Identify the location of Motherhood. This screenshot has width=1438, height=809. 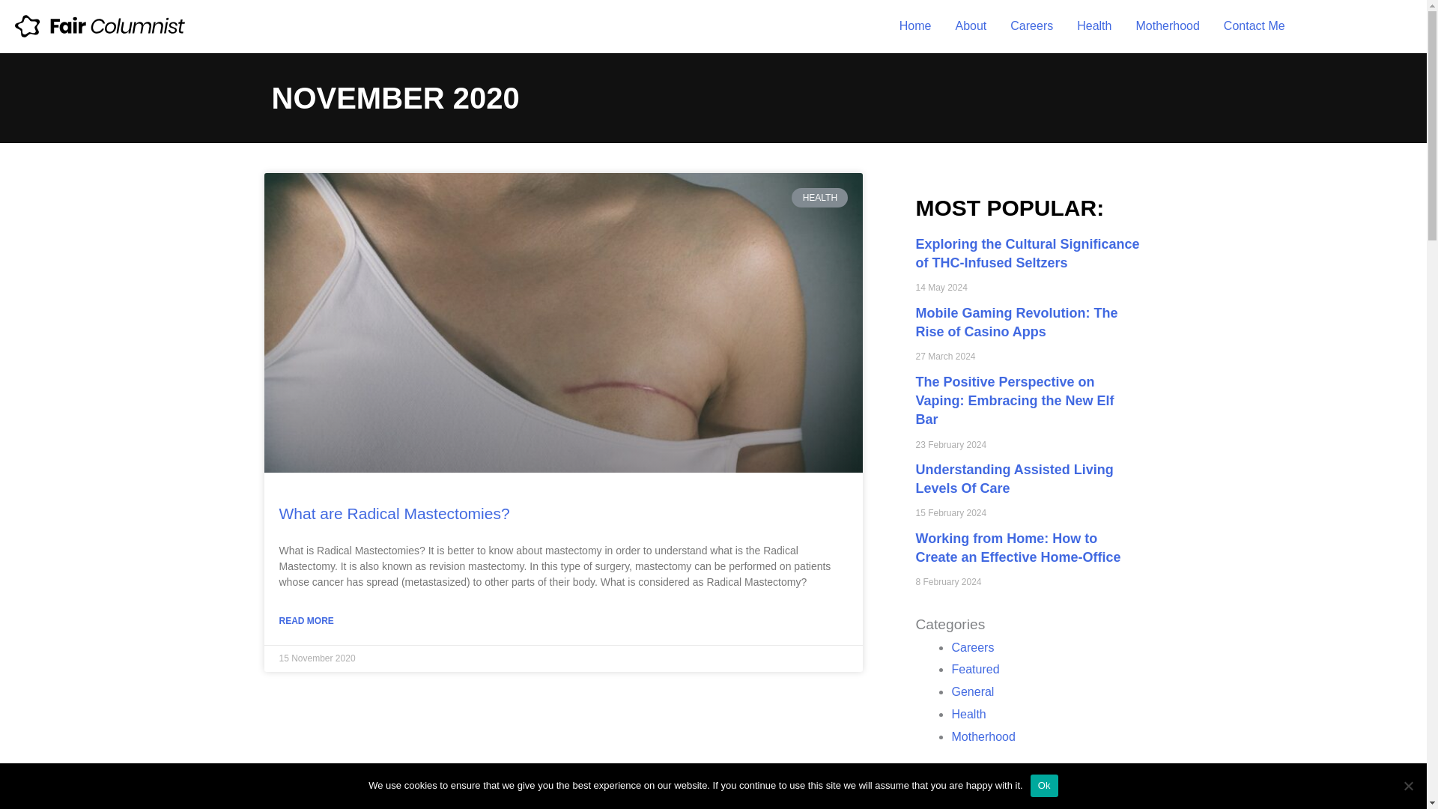
(1167, 26).